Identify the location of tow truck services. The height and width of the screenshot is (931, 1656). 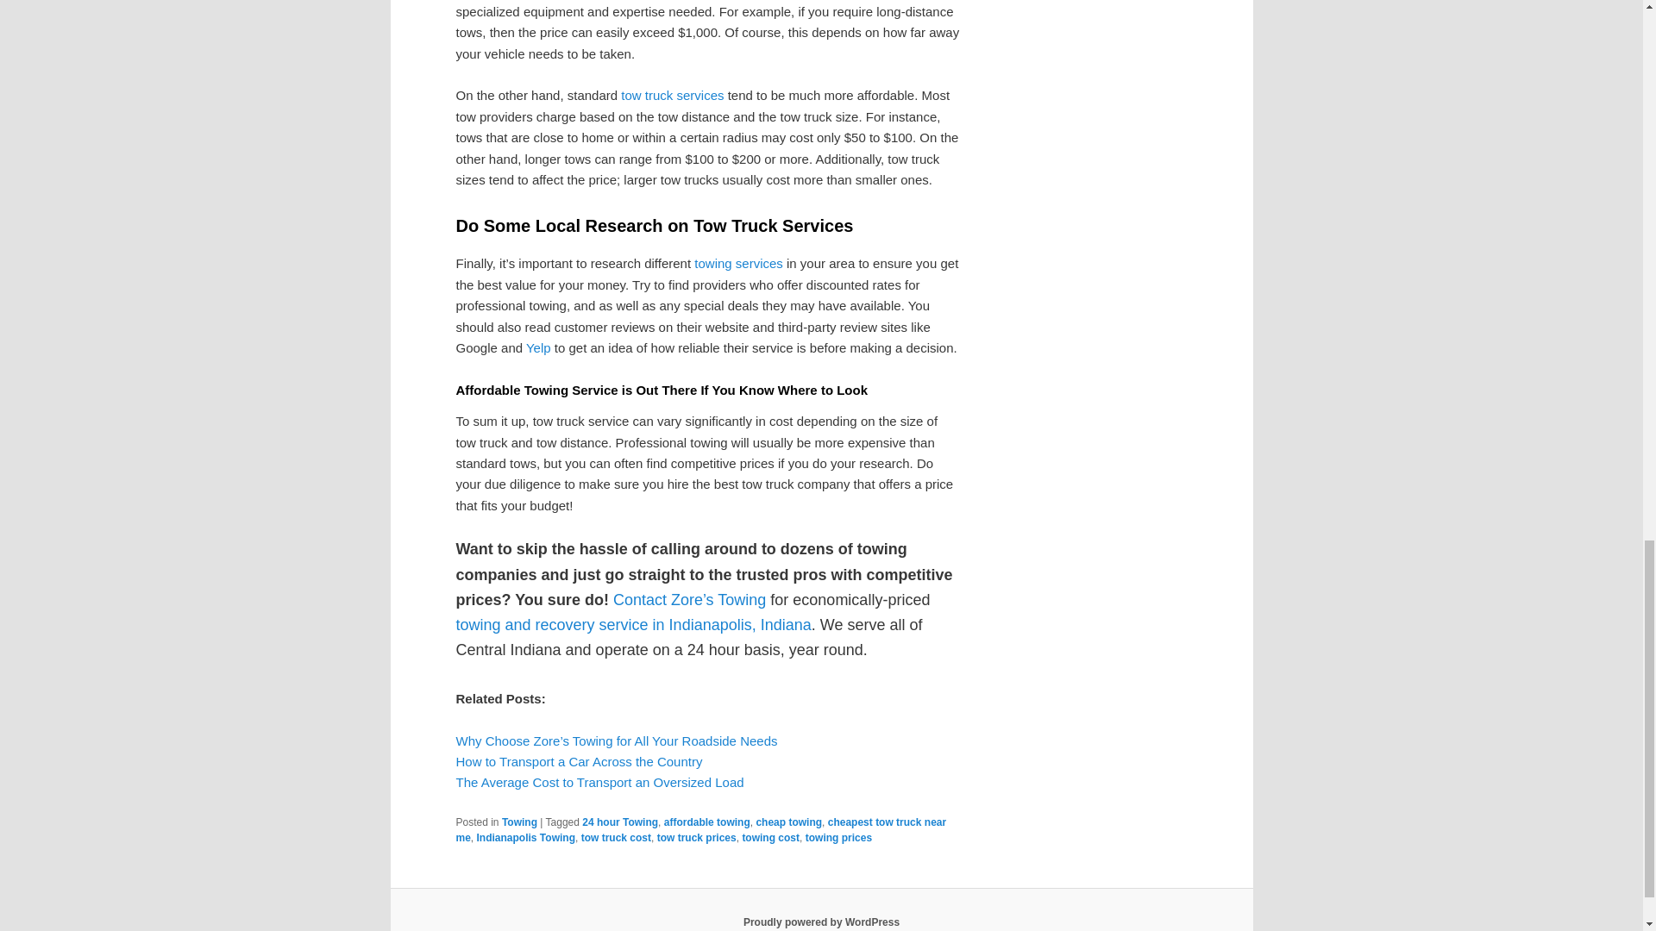
(673, 95).